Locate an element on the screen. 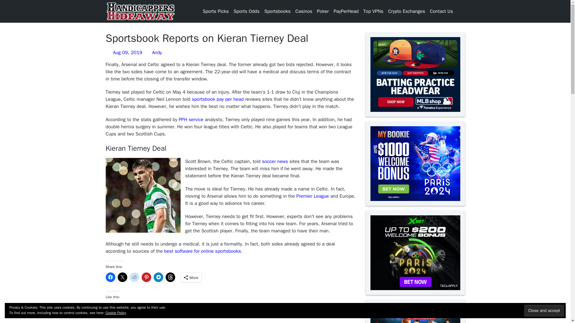  Click to share on Reddit is located at coordinates (134, 277).